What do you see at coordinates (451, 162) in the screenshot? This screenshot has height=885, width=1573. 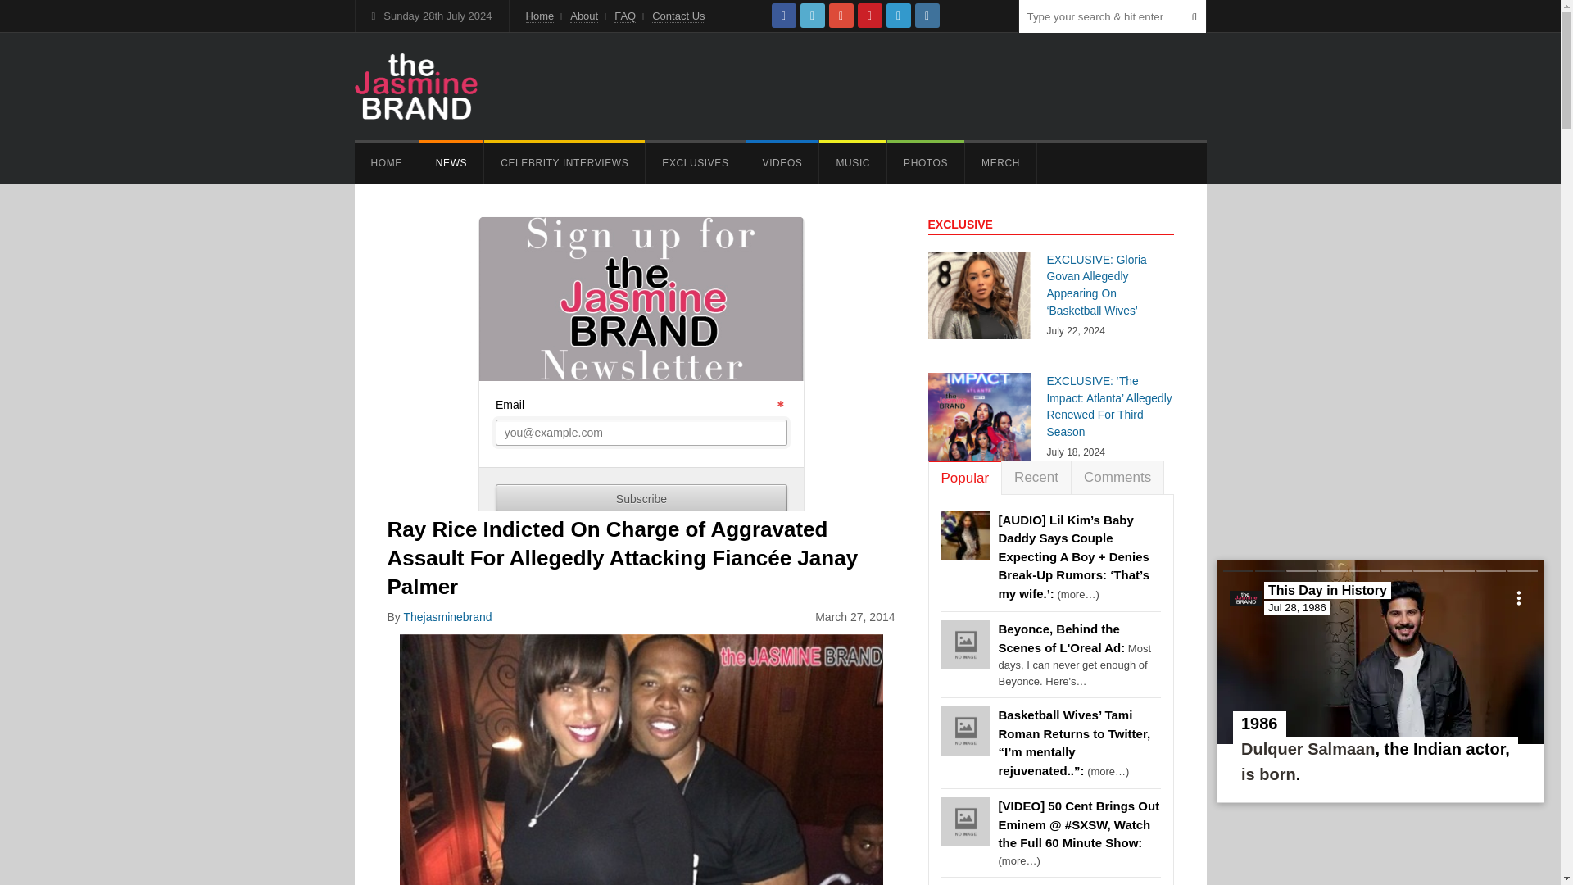 I see `NEWS` at bounding box center [451, 162].